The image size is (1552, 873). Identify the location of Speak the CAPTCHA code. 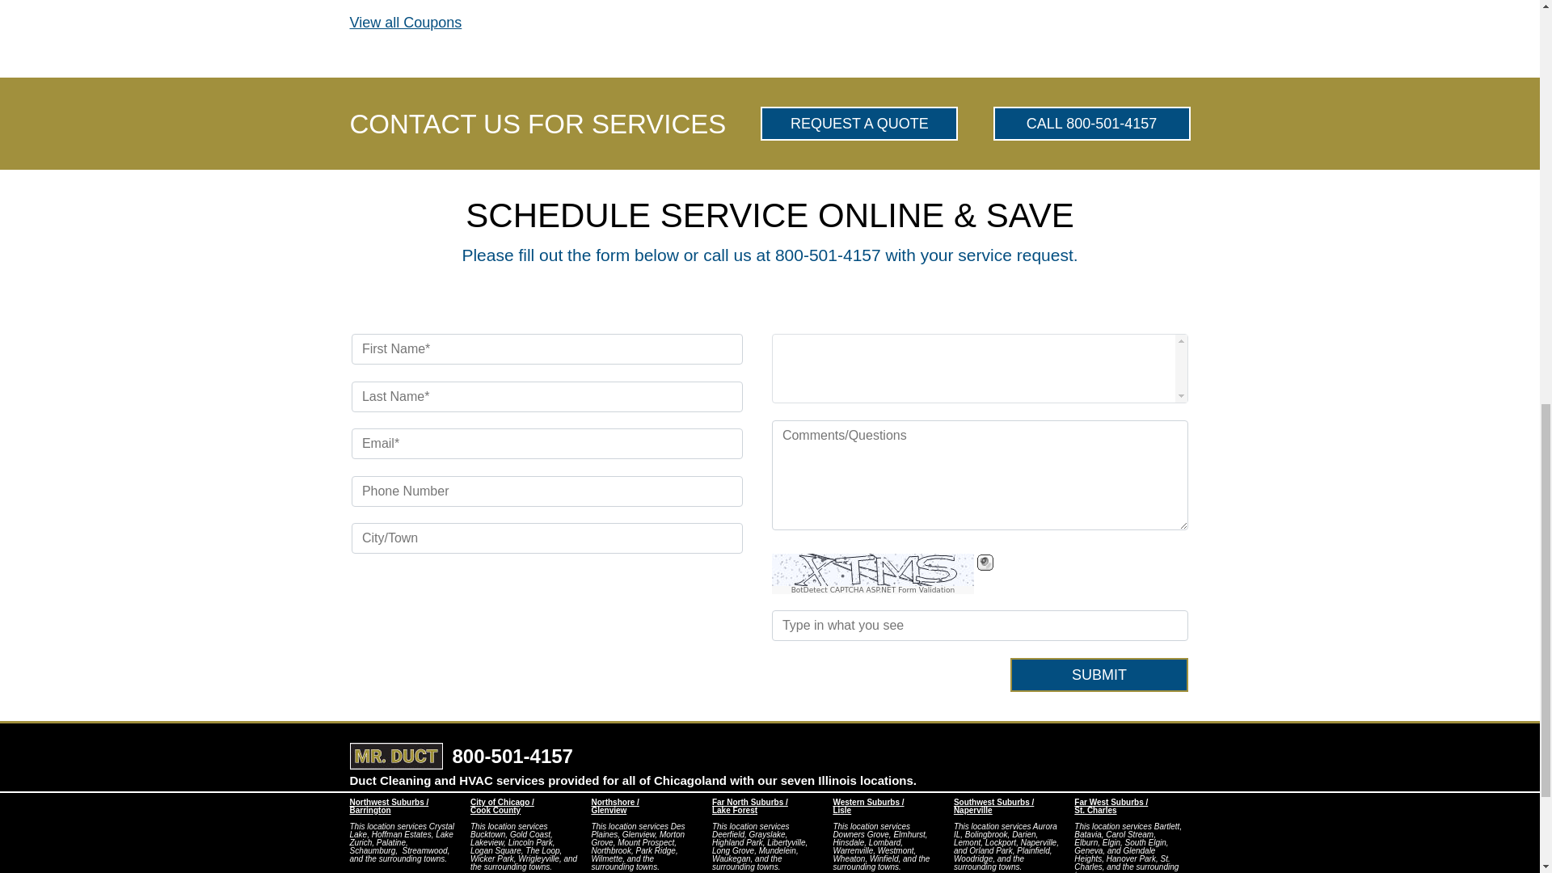
(985, 563).